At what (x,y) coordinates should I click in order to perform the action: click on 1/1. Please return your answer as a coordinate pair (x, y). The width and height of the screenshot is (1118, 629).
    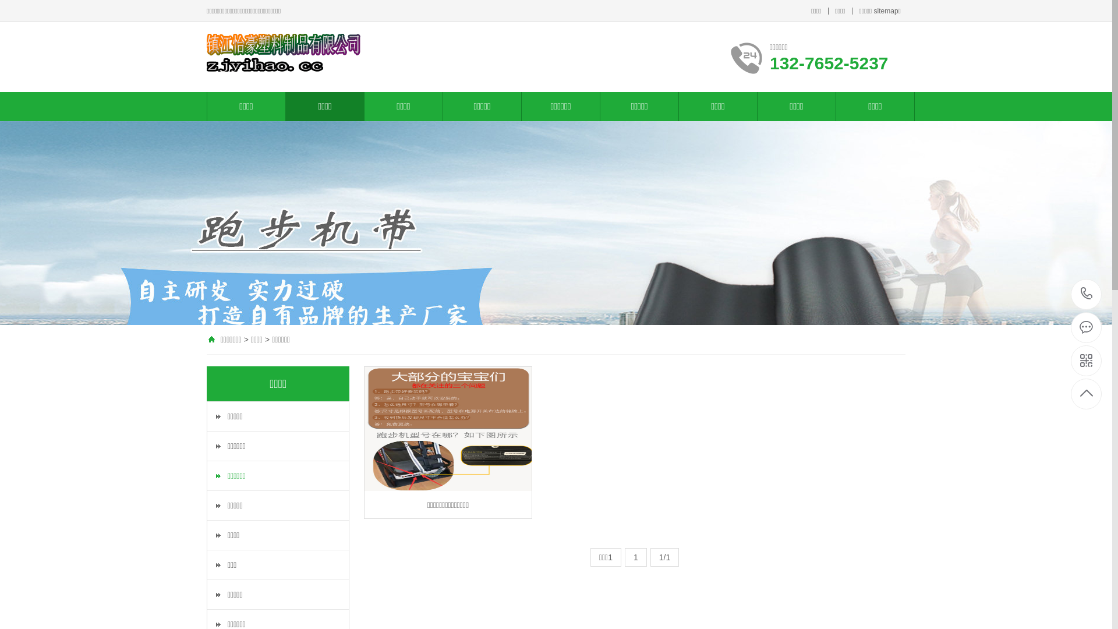
    Looking at the image, I should click on (665, 557).